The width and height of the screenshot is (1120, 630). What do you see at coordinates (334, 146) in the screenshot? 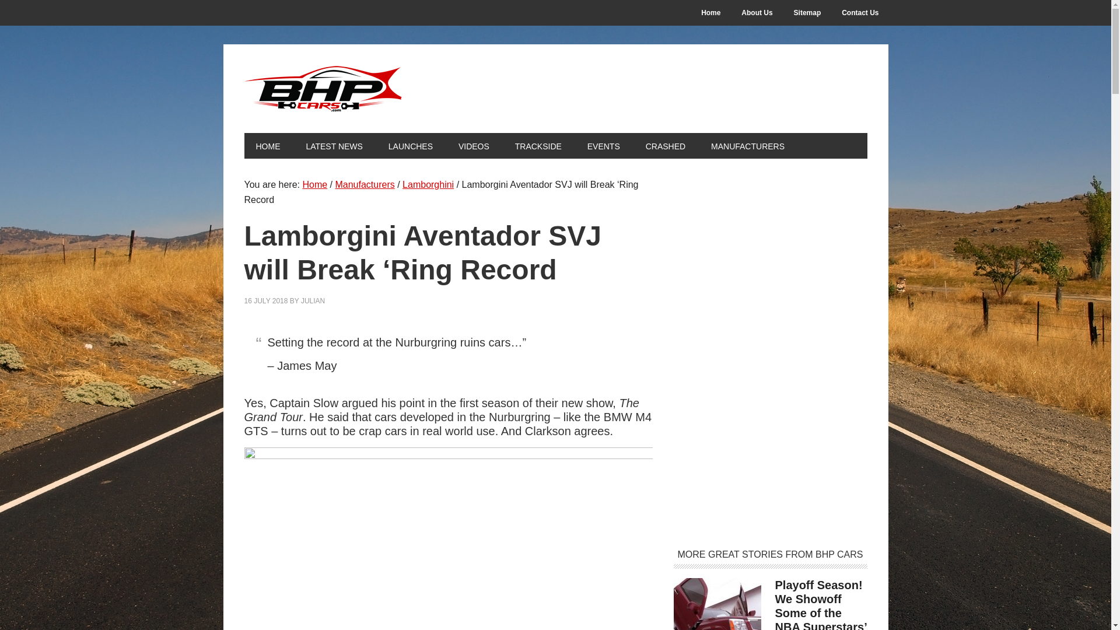
I see `LATEST NEWS` at bounding box center [334, 146].